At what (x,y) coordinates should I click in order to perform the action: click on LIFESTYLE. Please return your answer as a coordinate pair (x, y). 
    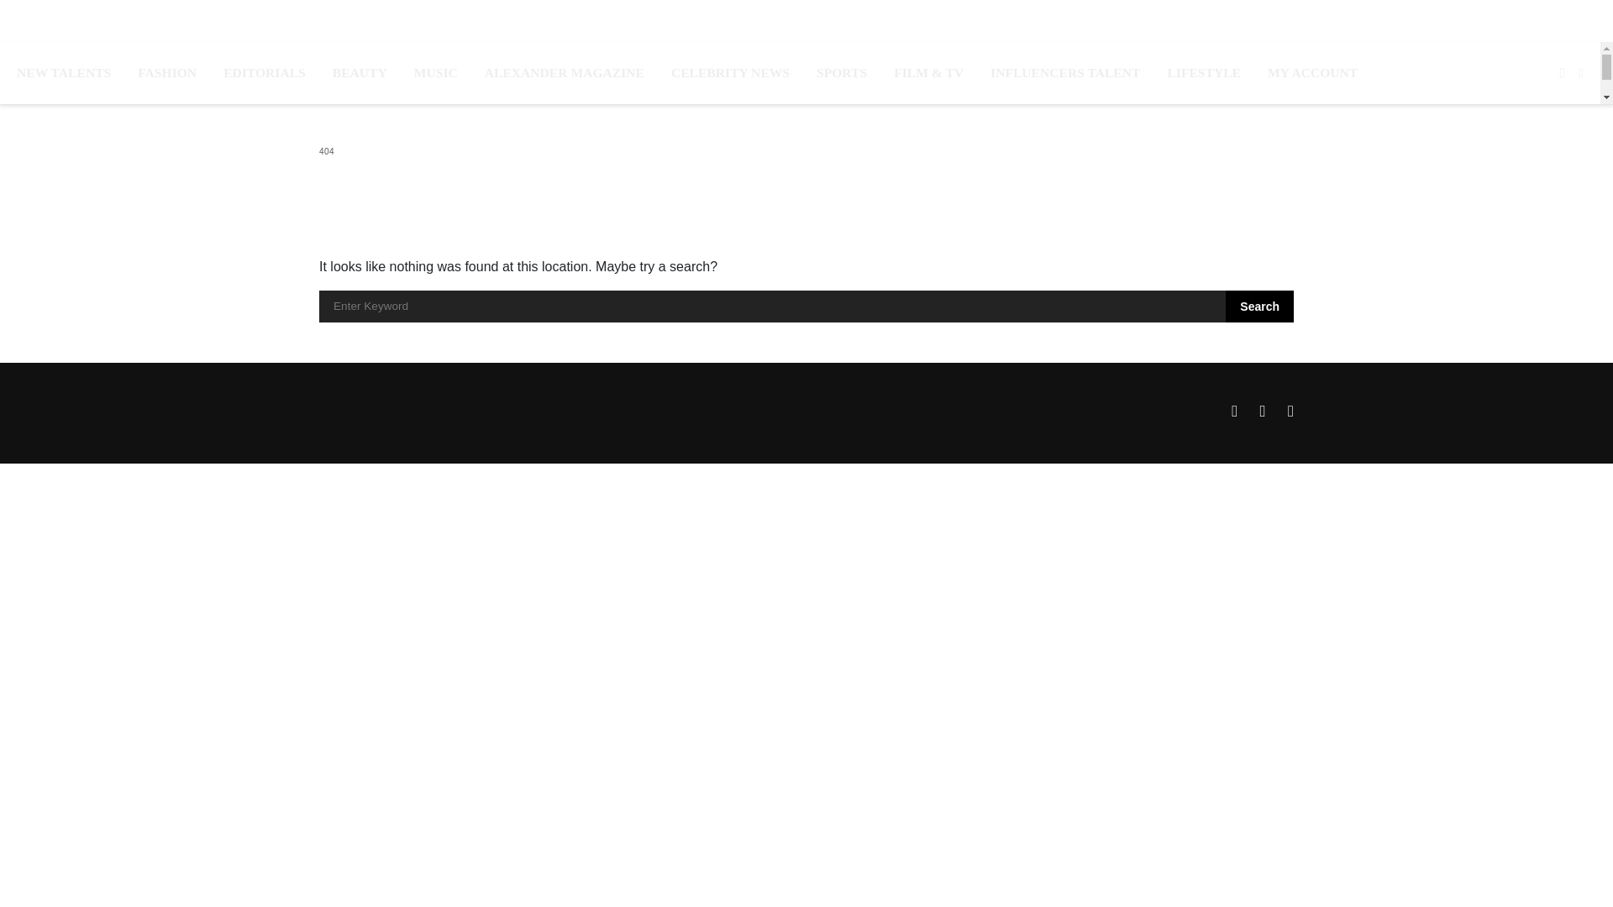
    Looking at the image, I should click on (1203, 72).